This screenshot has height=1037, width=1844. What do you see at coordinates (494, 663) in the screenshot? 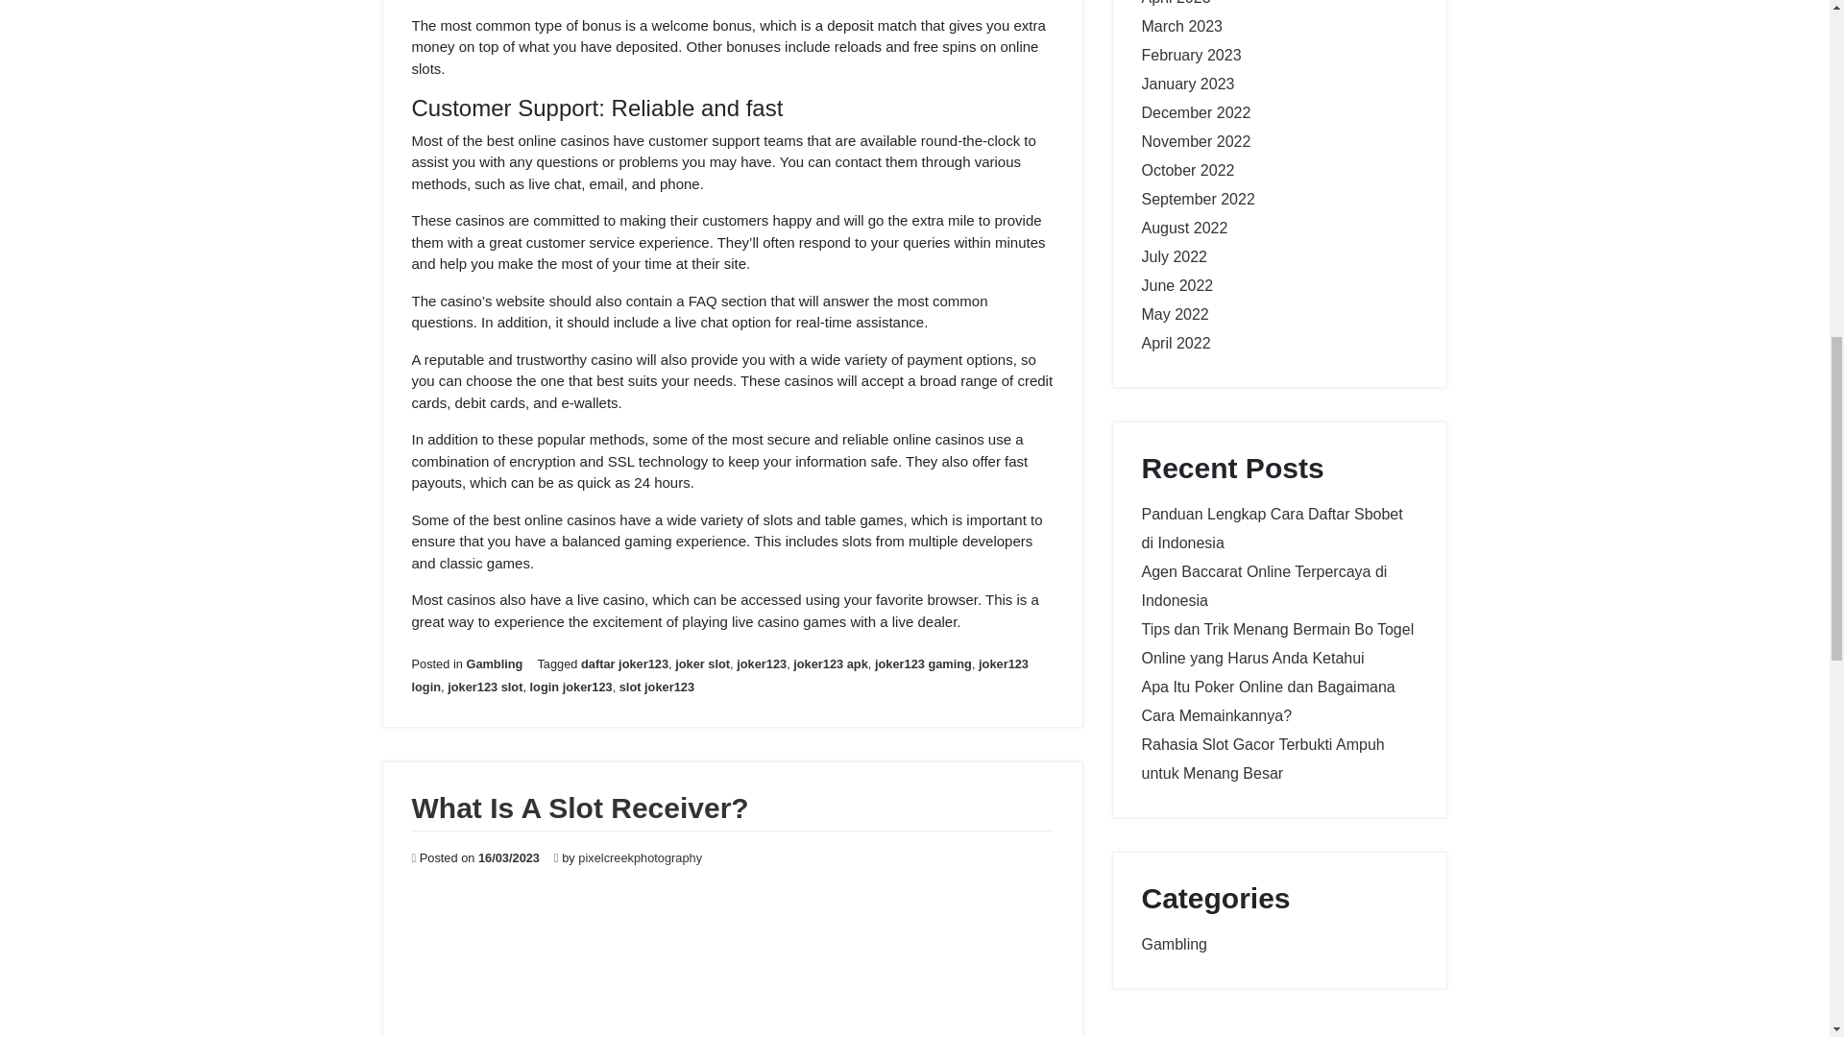
I see `Gambling` at bounding box center [494, 663].